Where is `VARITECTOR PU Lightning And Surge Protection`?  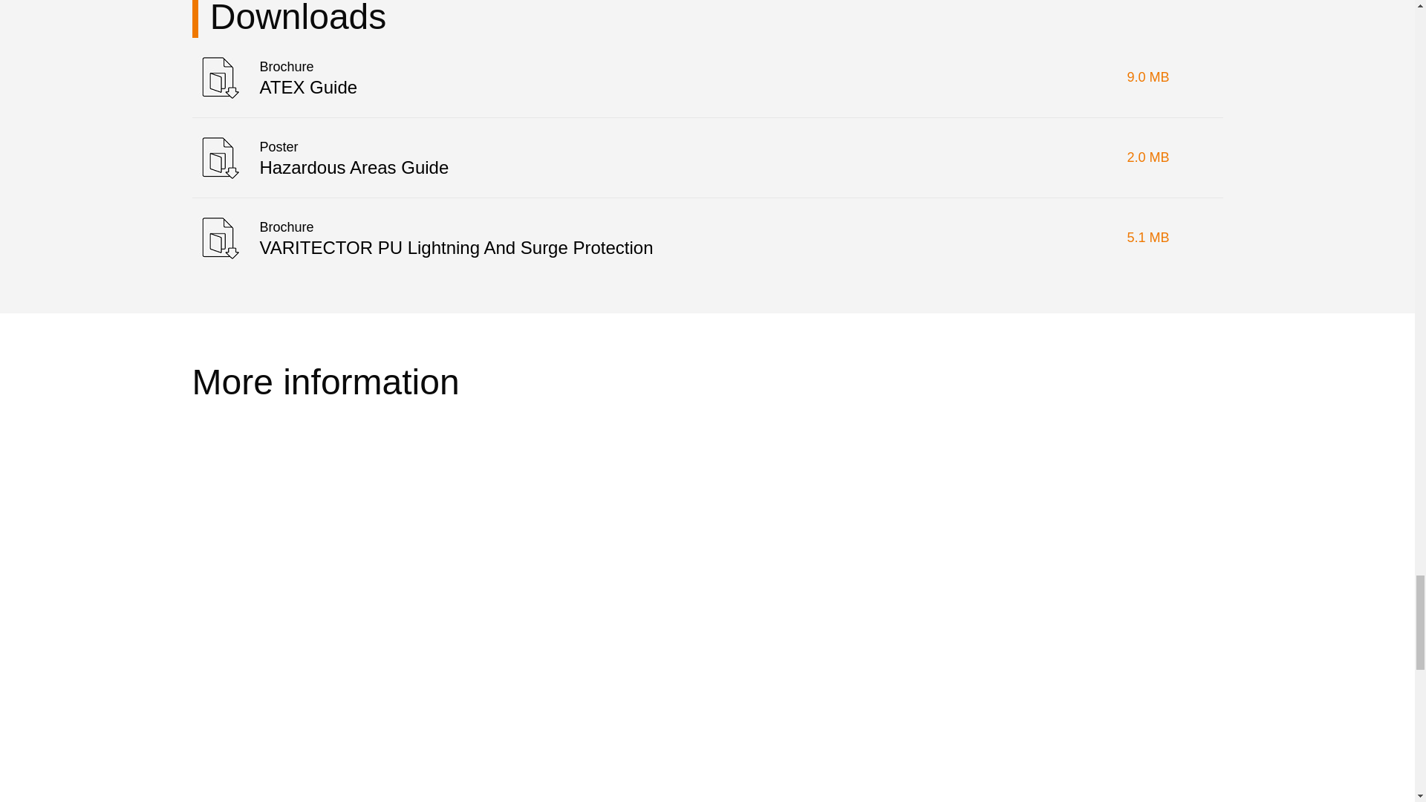
VARITECTOR PU Lightning And Surge Protection is located at coordinates (706, 238).